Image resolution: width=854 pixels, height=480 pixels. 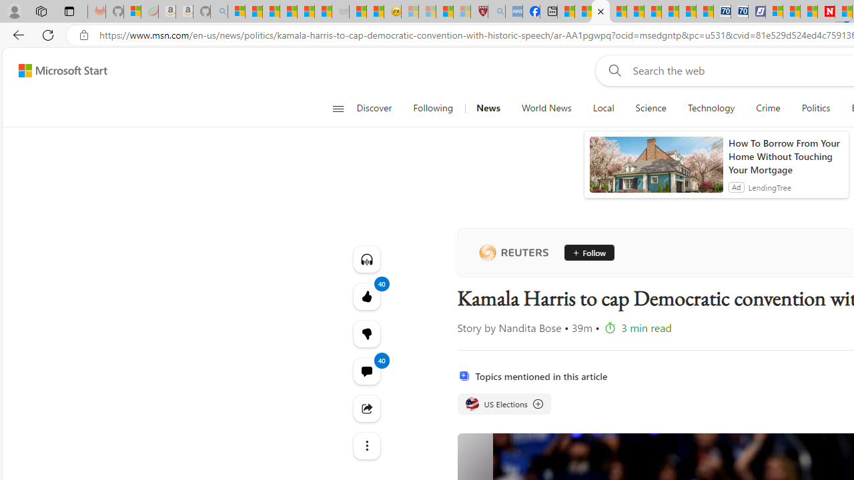 What do you see at coordinates (432, 108) in the screenshot?
I see `Following` at bounding box center [432, 108].